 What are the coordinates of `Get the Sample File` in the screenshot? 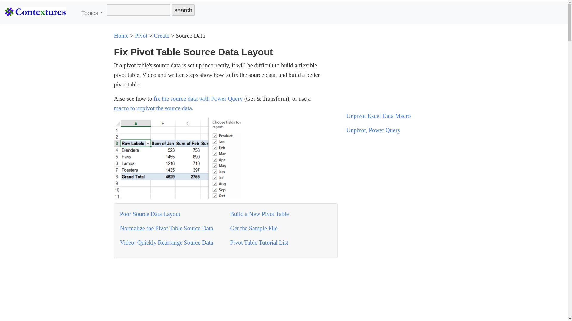 It's located at (254, 228).